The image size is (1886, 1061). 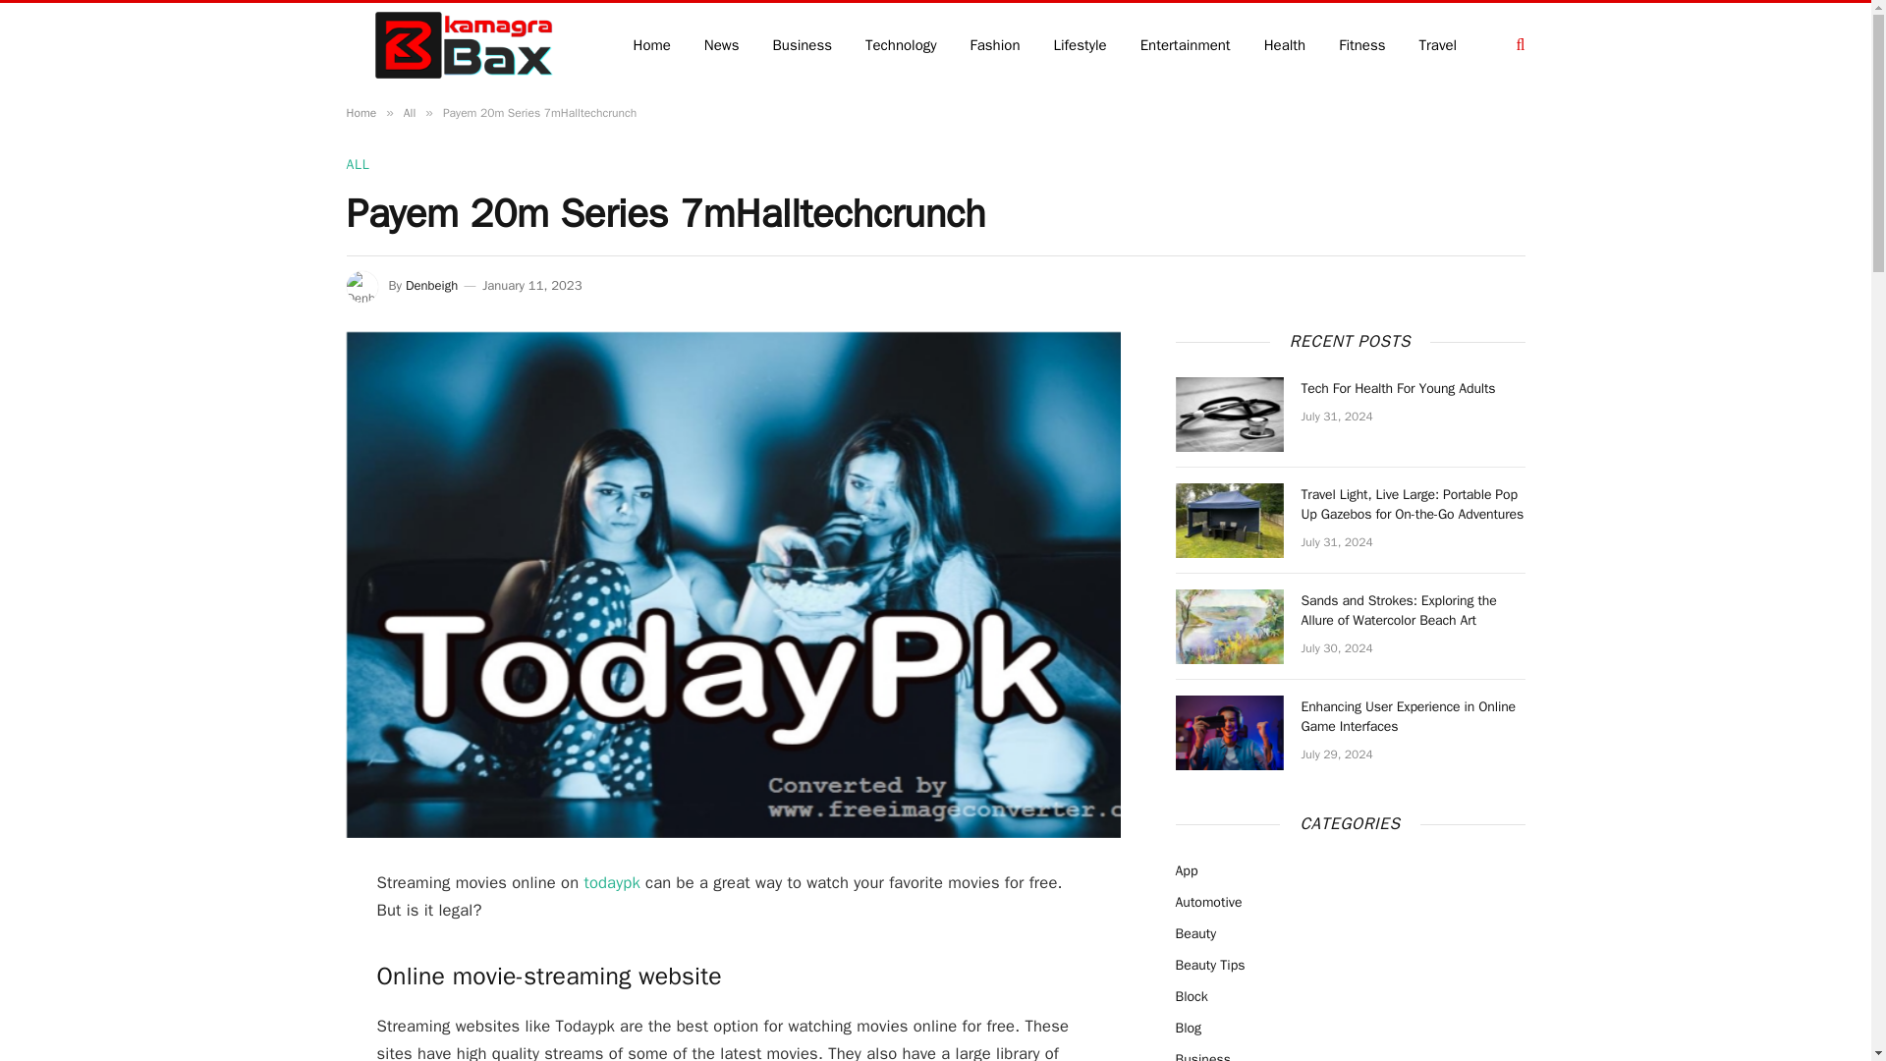 I want to click on Health, so click(x=1285, y=44).